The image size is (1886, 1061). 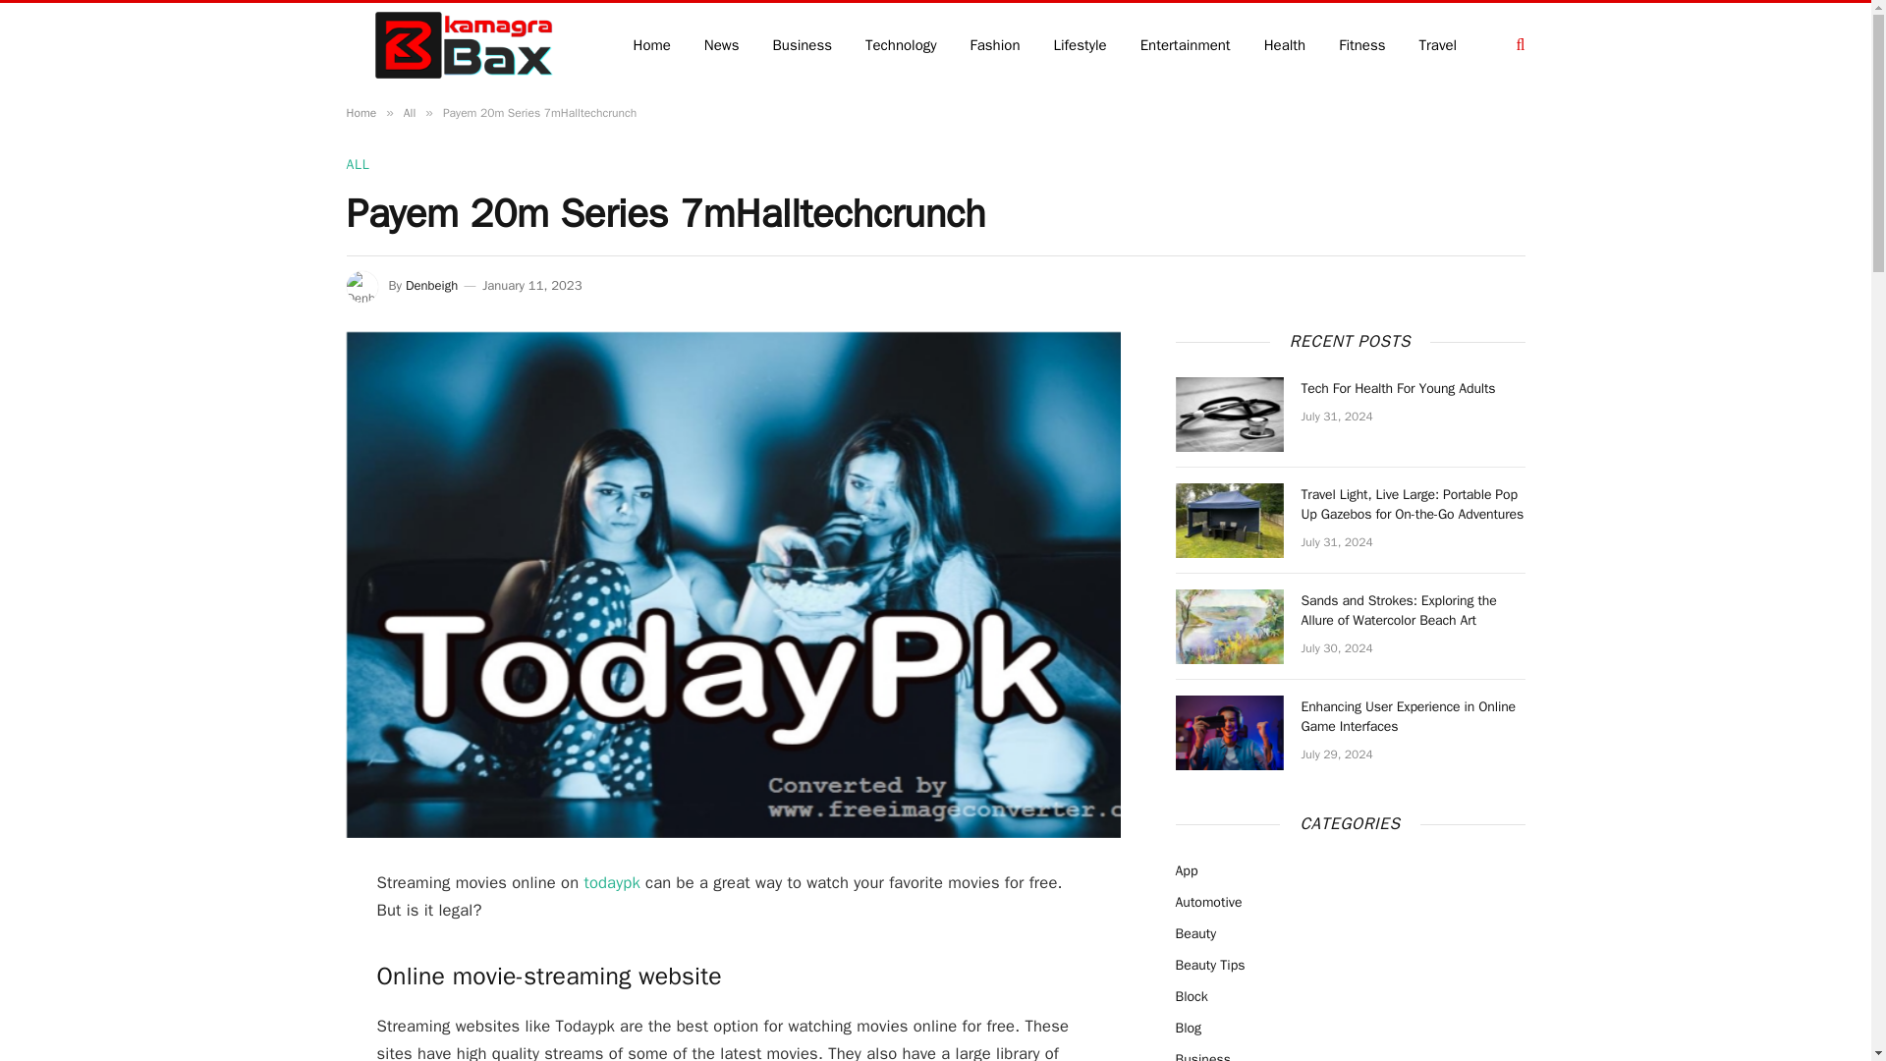 I want to click on Health, so click(x=1285, y=44).